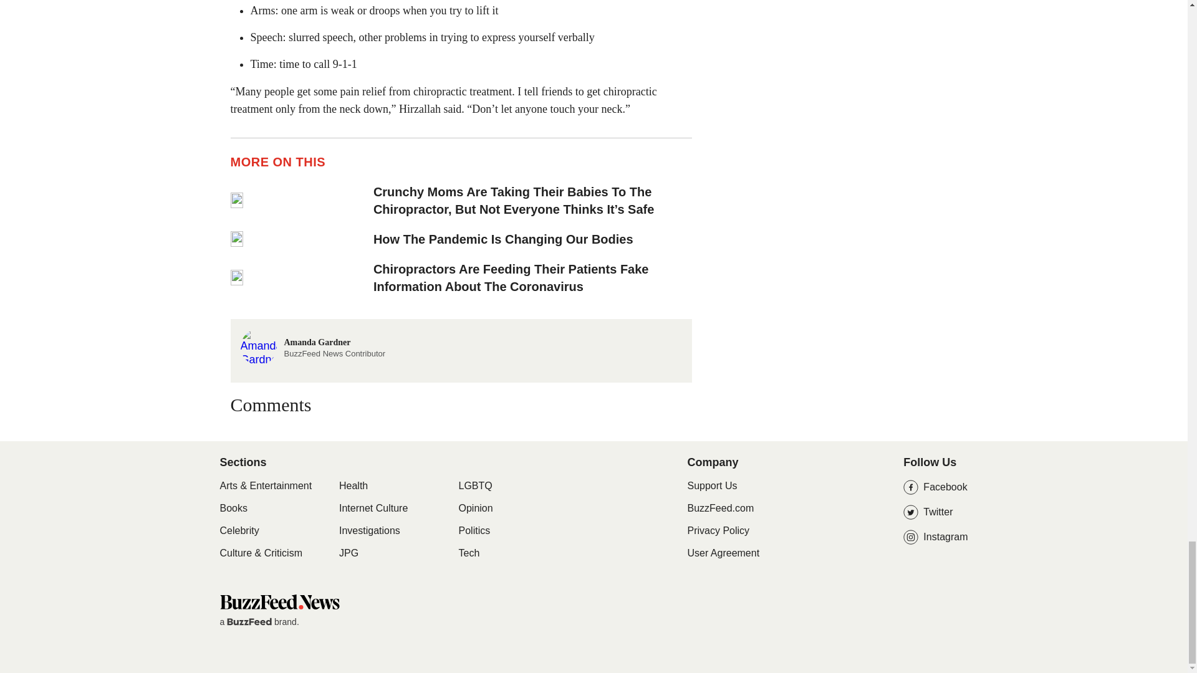  What do you see at coordinates (313, 345) in the screenshot?
I see `How The Pandemic Is Changing Our Bodies` at bounding box center [313, 345].